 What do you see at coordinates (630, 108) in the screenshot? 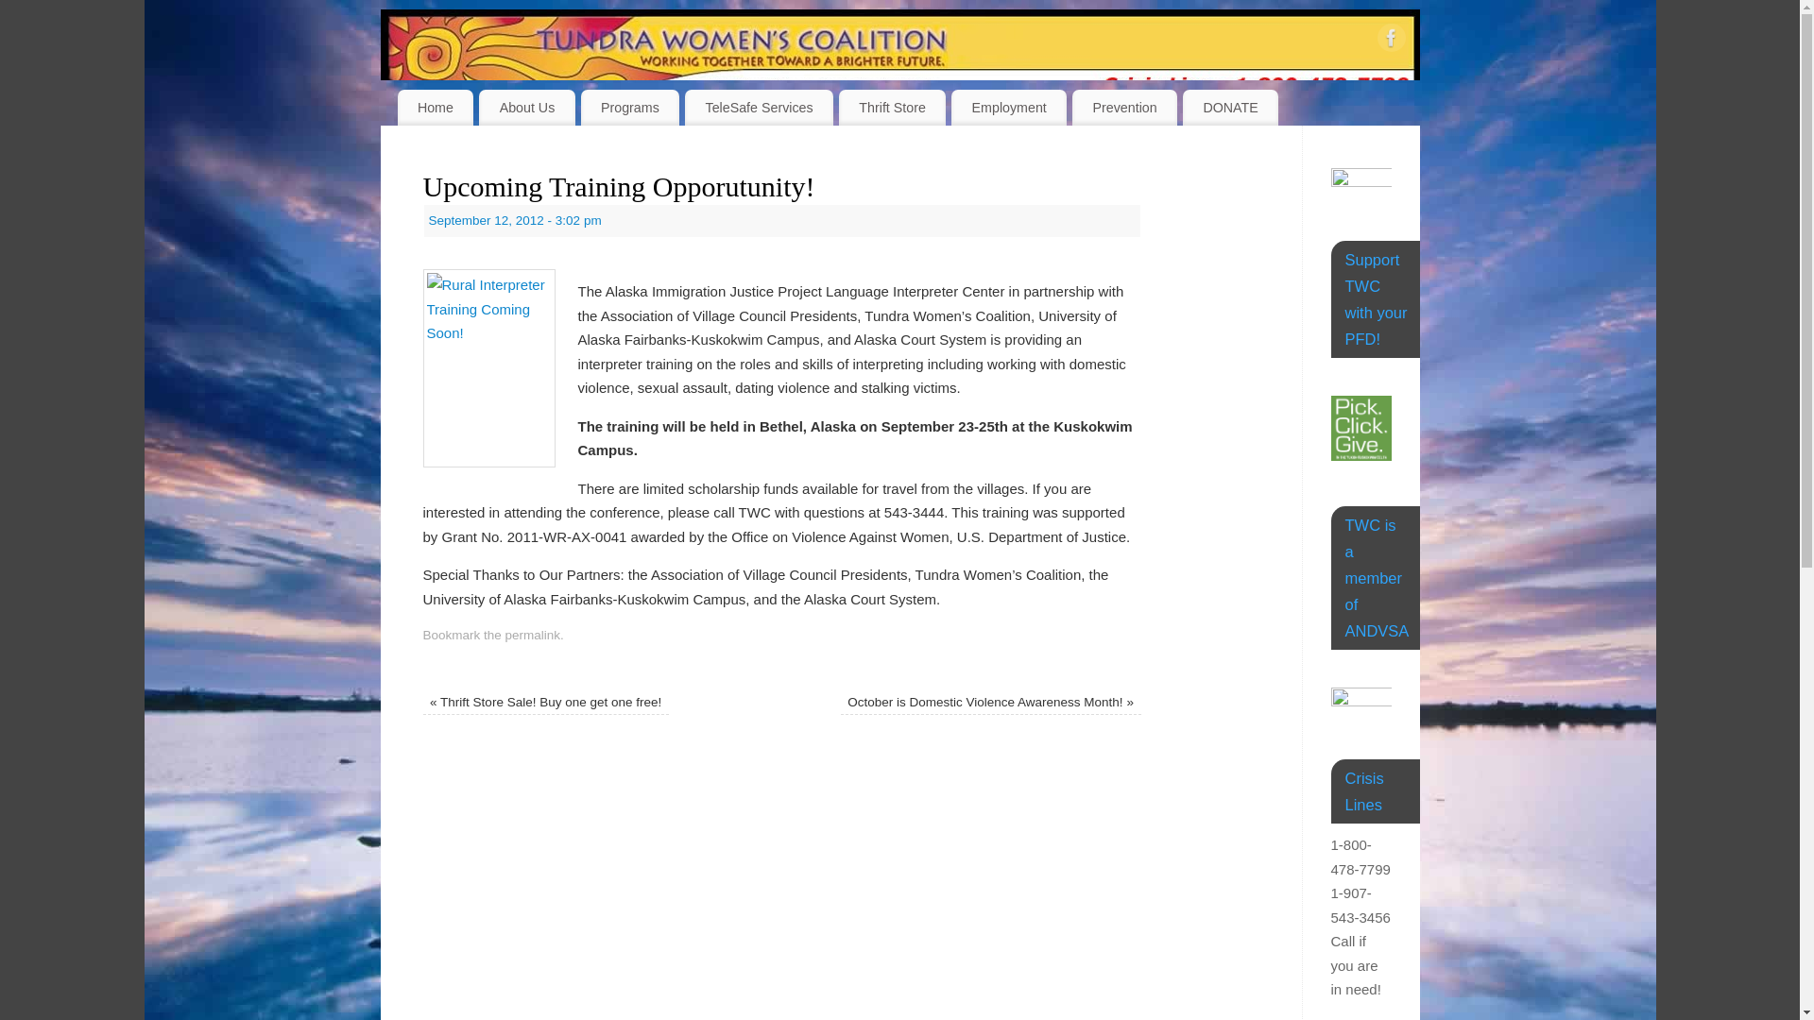
I see `Programs` at bounding box center [630, 108].